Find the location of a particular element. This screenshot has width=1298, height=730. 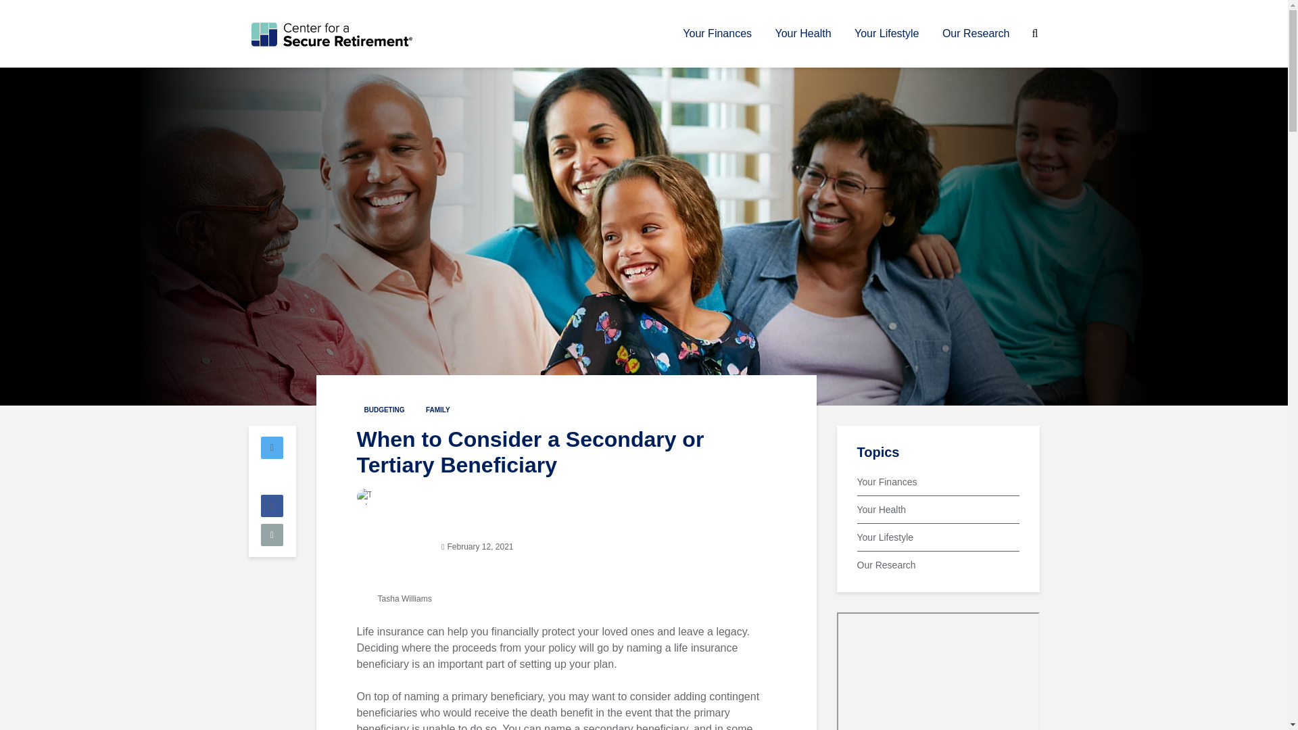

BUDGETING is located at coordinates (385, 410).